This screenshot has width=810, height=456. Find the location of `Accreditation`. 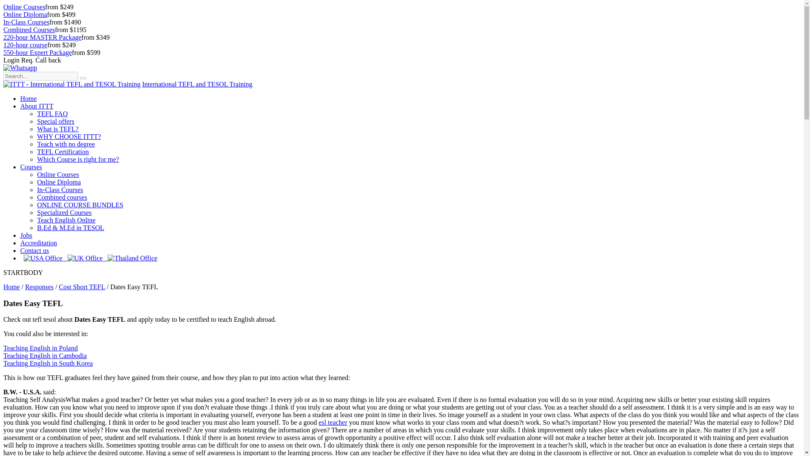

Accreditation is located at coordinates (38, 243).